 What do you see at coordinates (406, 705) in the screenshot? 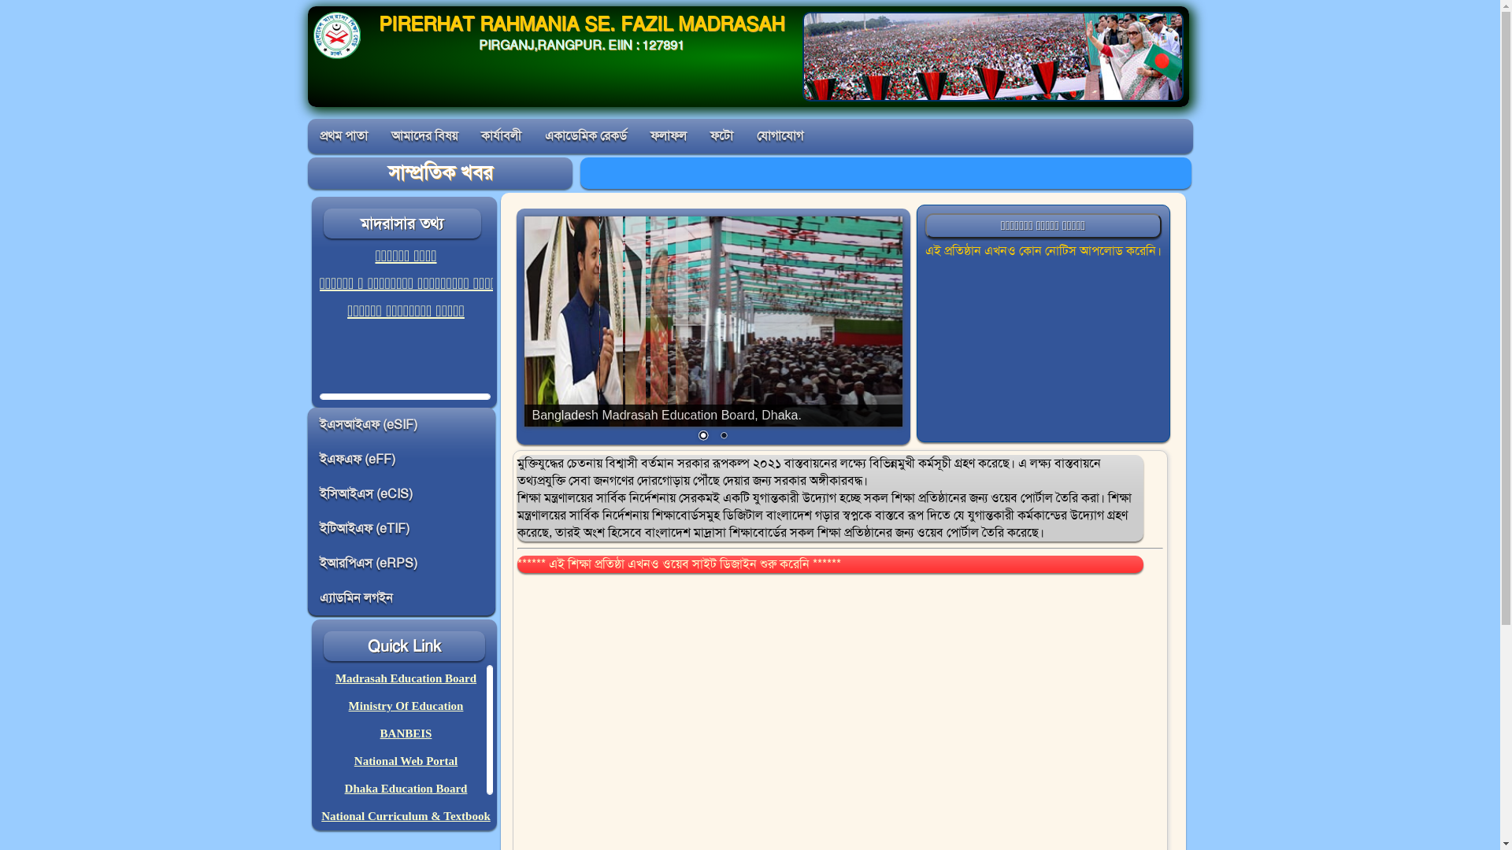
I see `Ministry Of Education` at bounding box center [406, 705].